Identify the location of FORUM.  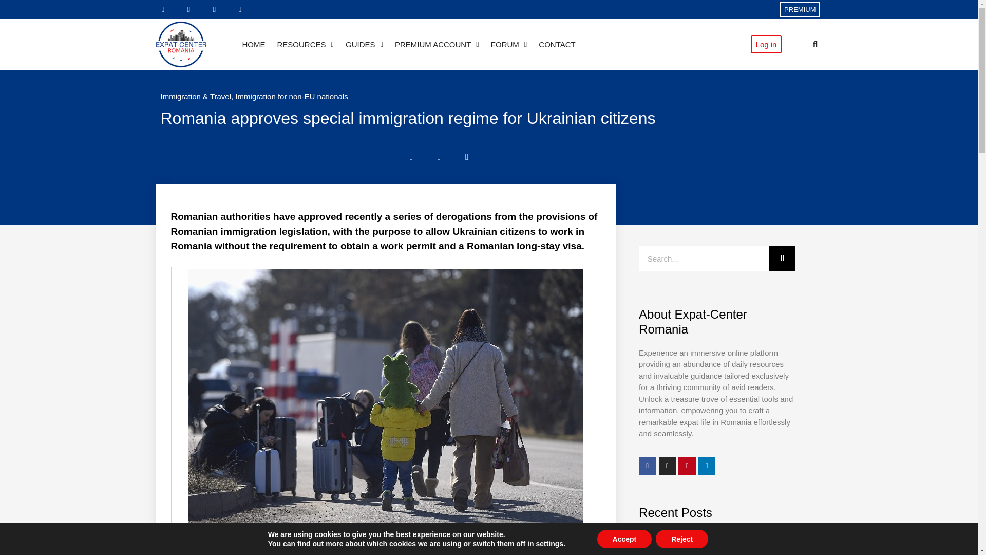
(508, 44).